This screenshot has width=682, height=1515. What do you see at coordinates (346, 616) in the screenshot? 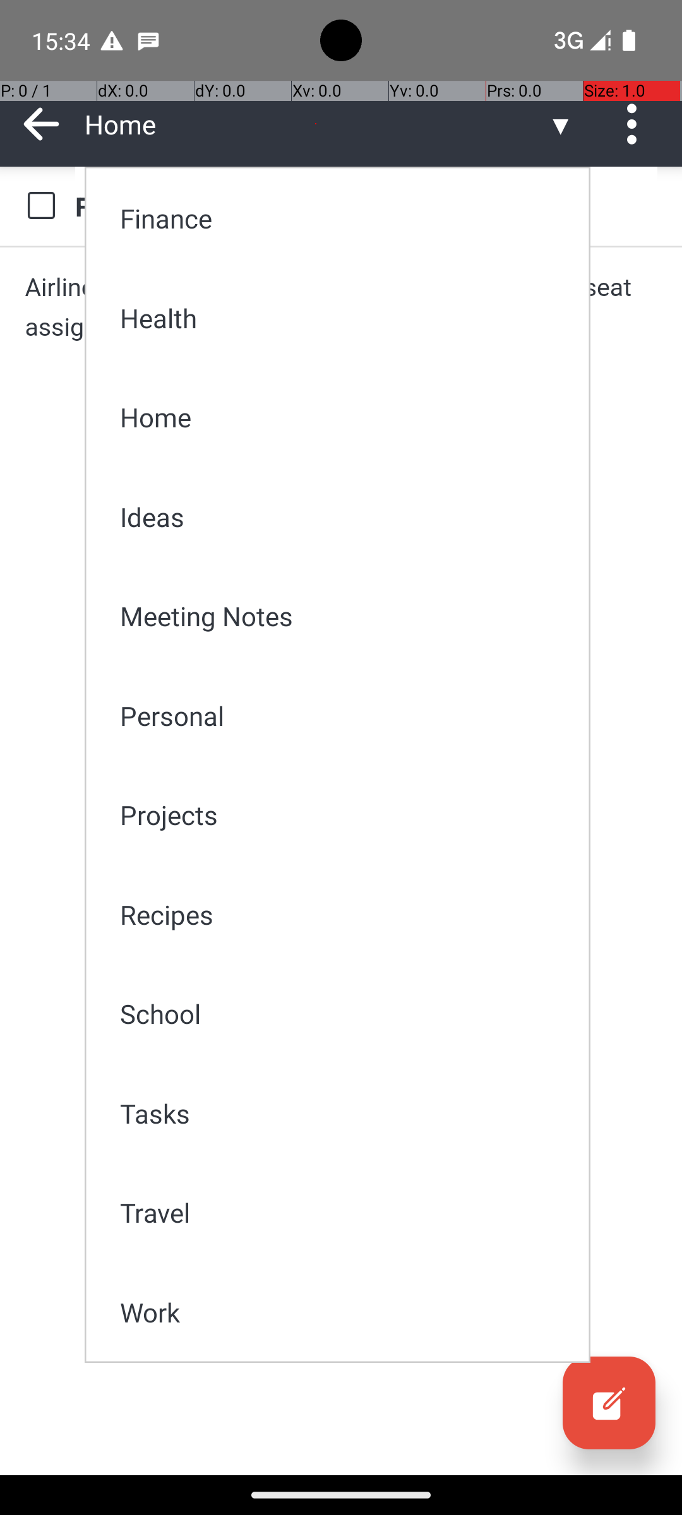
I see `Meeting Notes` at bounding box center [346, 616].